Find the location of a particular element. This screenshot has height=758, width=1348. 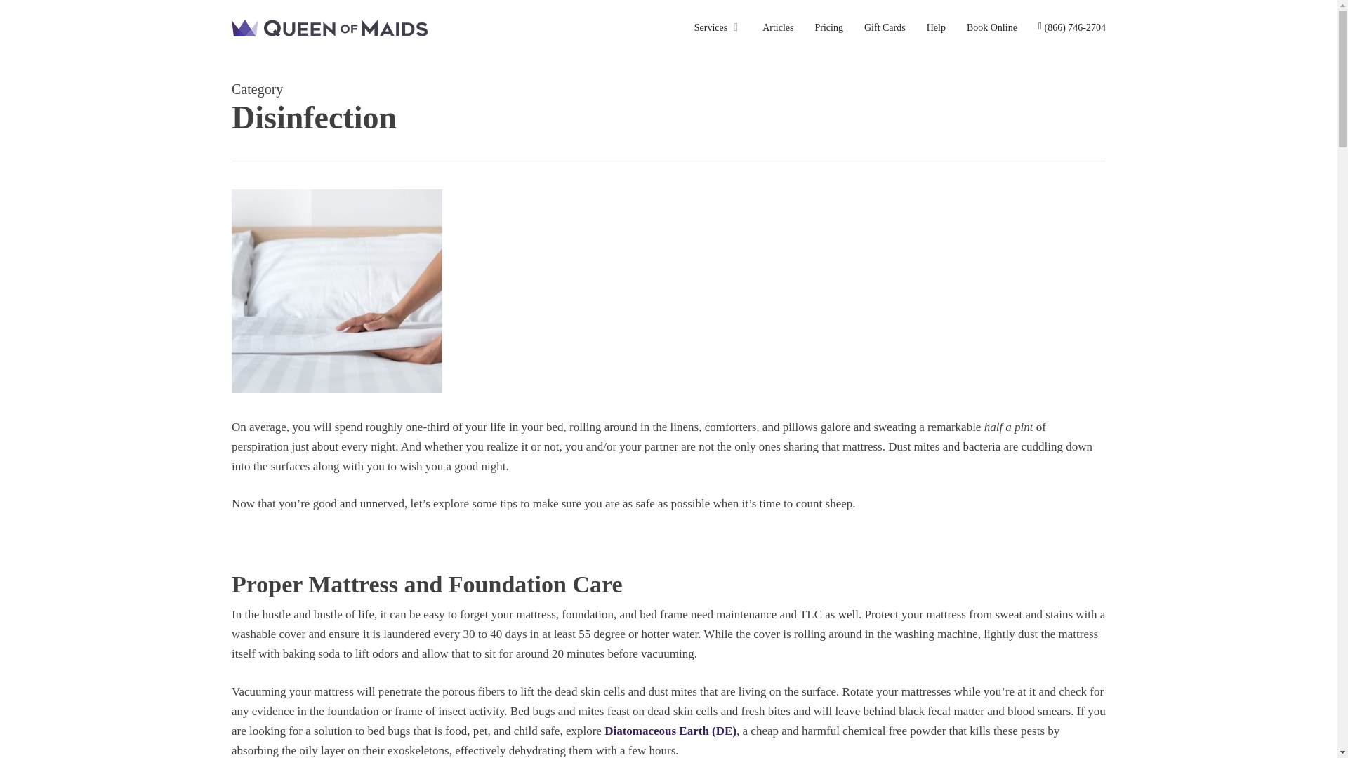

Pricing is located at coordinates (829, 28).